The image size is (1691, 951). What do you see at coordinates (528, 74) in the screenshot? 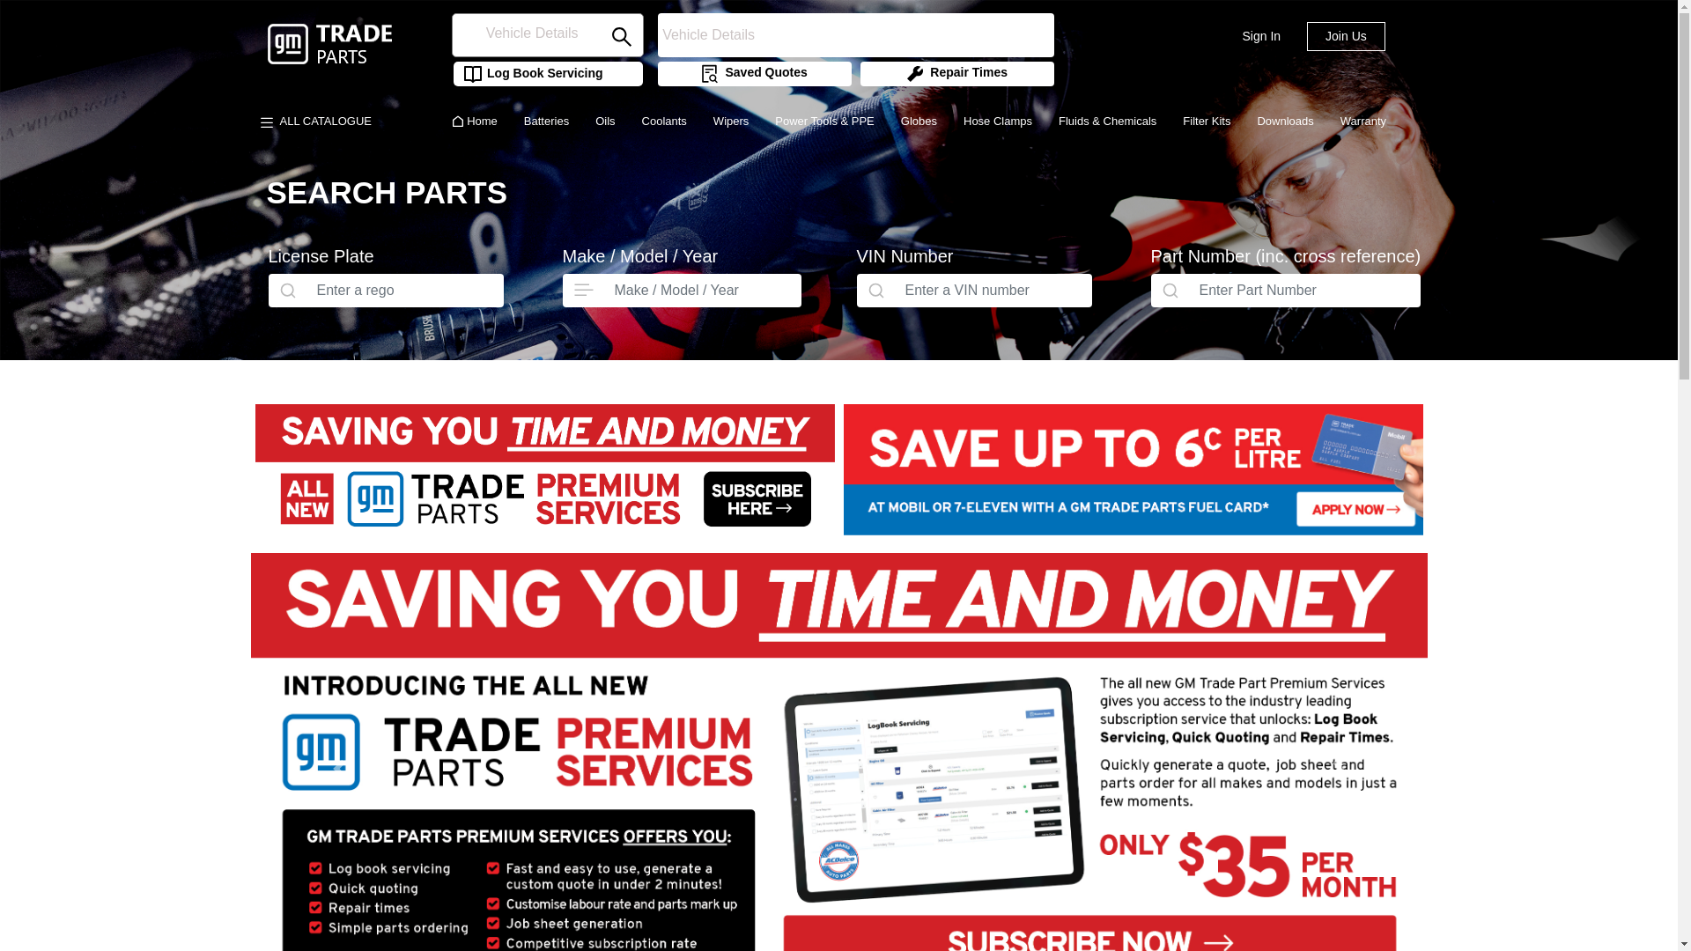
I see `Log Book Servicing` at bounding box center [528, 74].